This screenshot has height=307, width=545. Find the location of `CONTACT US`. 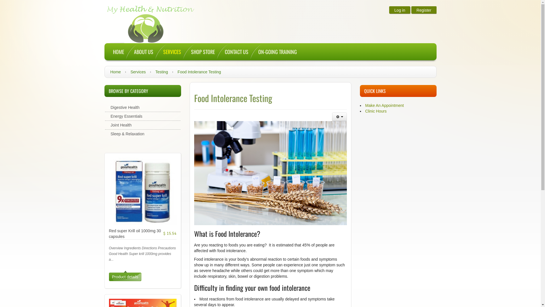

CONTACT US is located at coordinates (233, 52).